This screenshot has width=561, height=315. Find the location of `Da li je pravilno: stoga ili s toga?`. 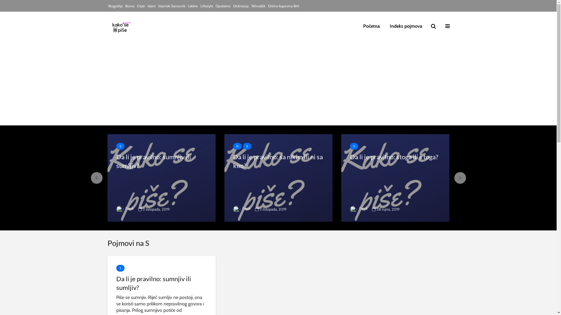

Da li je pravilno: stoga ili s toga? is located at coordinates (395, 177).